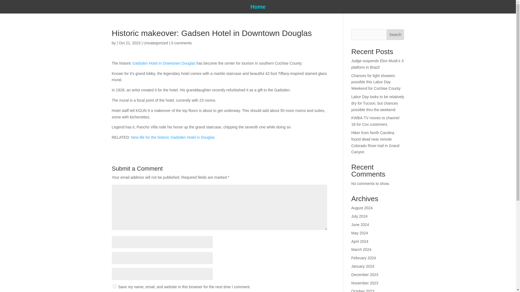 This screenshot has width=520, height=292. I want to click on Uncategorized, so click(155, 43).